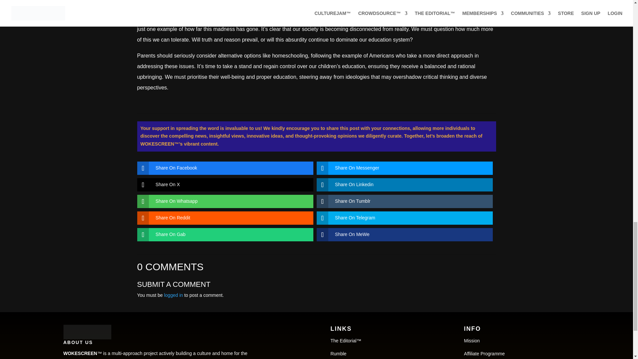 This screenshot has height=359, width=638. Describe the element at coordinates (399, 234) in the screenshot. I see `Share On MeWe` at that location.